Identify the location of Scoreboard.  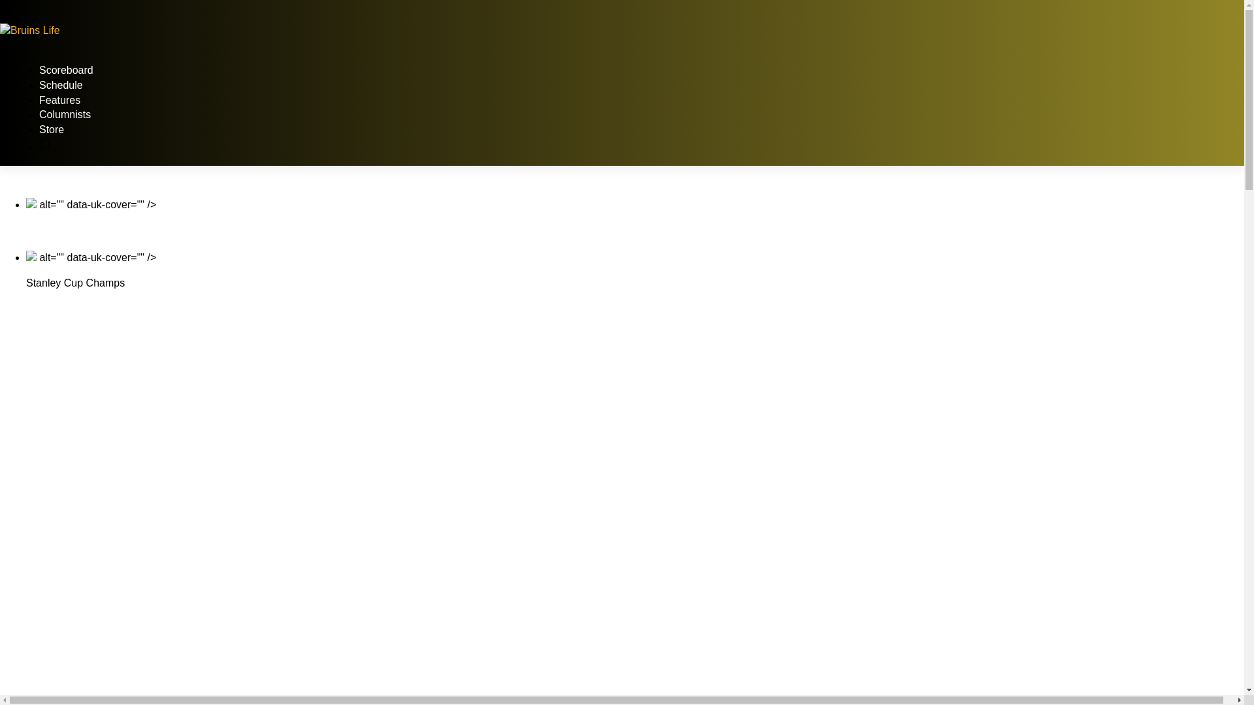
(65, 70).